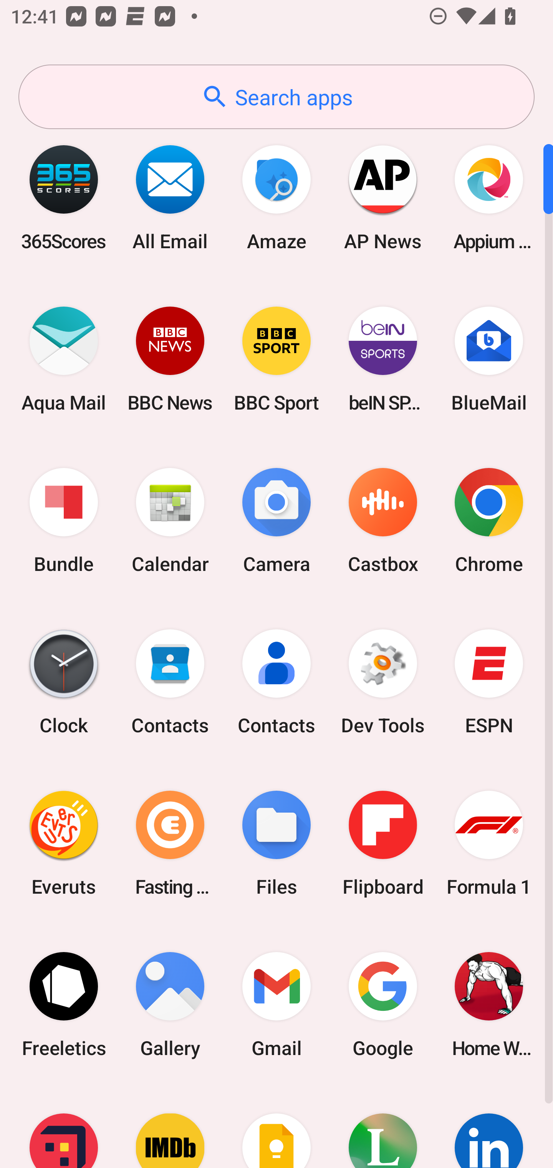  Describe the element at coordinates (276, 682) in the screenshot. I see `Contacts` at that location.